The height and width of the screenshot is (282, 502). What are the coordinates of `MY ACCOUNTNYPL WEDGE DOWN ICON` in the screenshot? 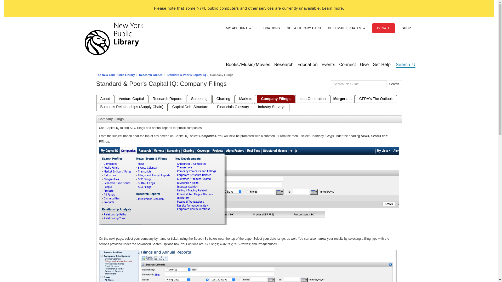 It's located at (239, 28).